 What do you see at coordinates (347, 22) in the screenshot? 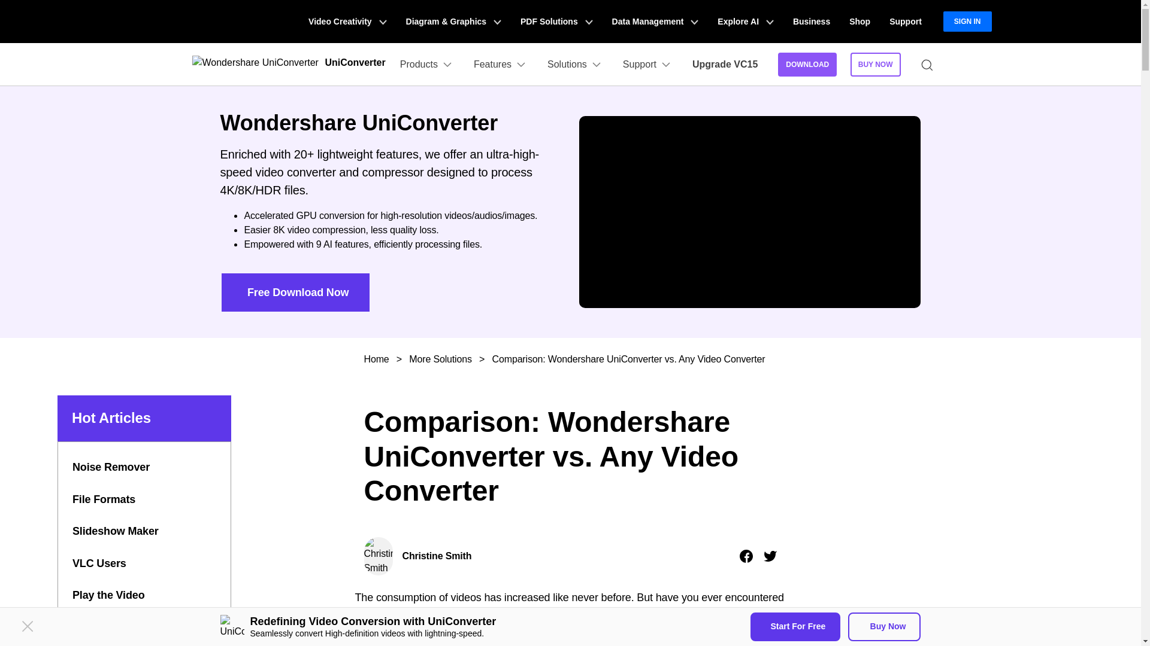
I see `Video Creativity` at bounding box center [347, 22].